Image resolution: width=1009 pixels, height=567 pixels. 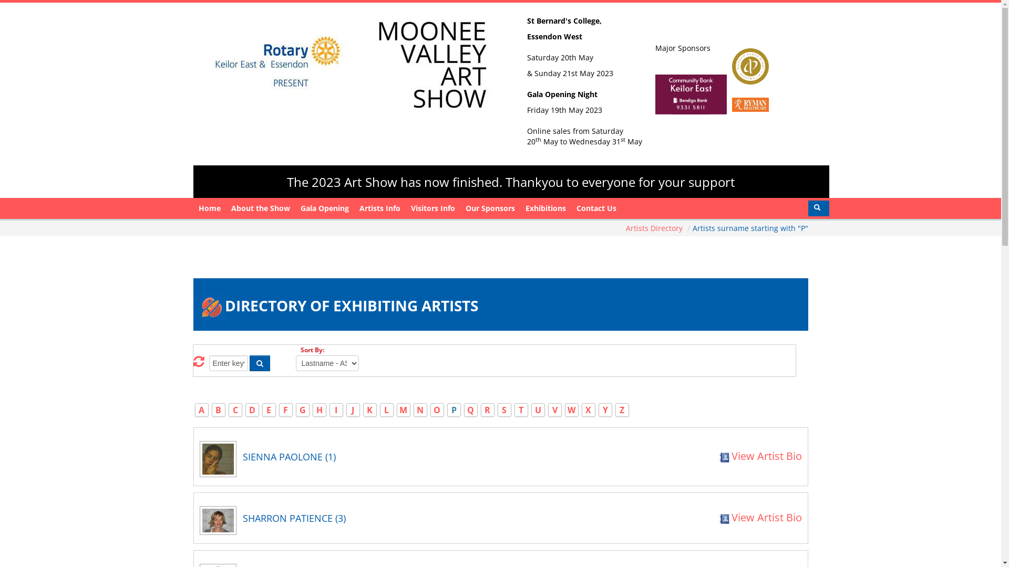 I want to click on Z, so click(x=622, y=409).